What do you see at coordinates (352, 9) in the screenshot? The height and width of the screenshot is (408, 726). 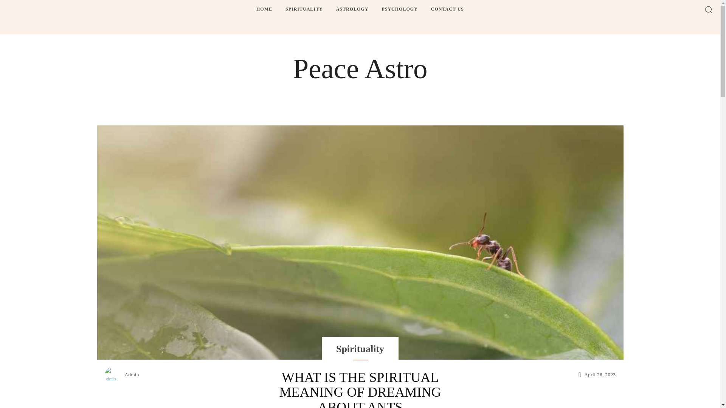 I see `ASTROLOGY` at bounding box center [352, 9].